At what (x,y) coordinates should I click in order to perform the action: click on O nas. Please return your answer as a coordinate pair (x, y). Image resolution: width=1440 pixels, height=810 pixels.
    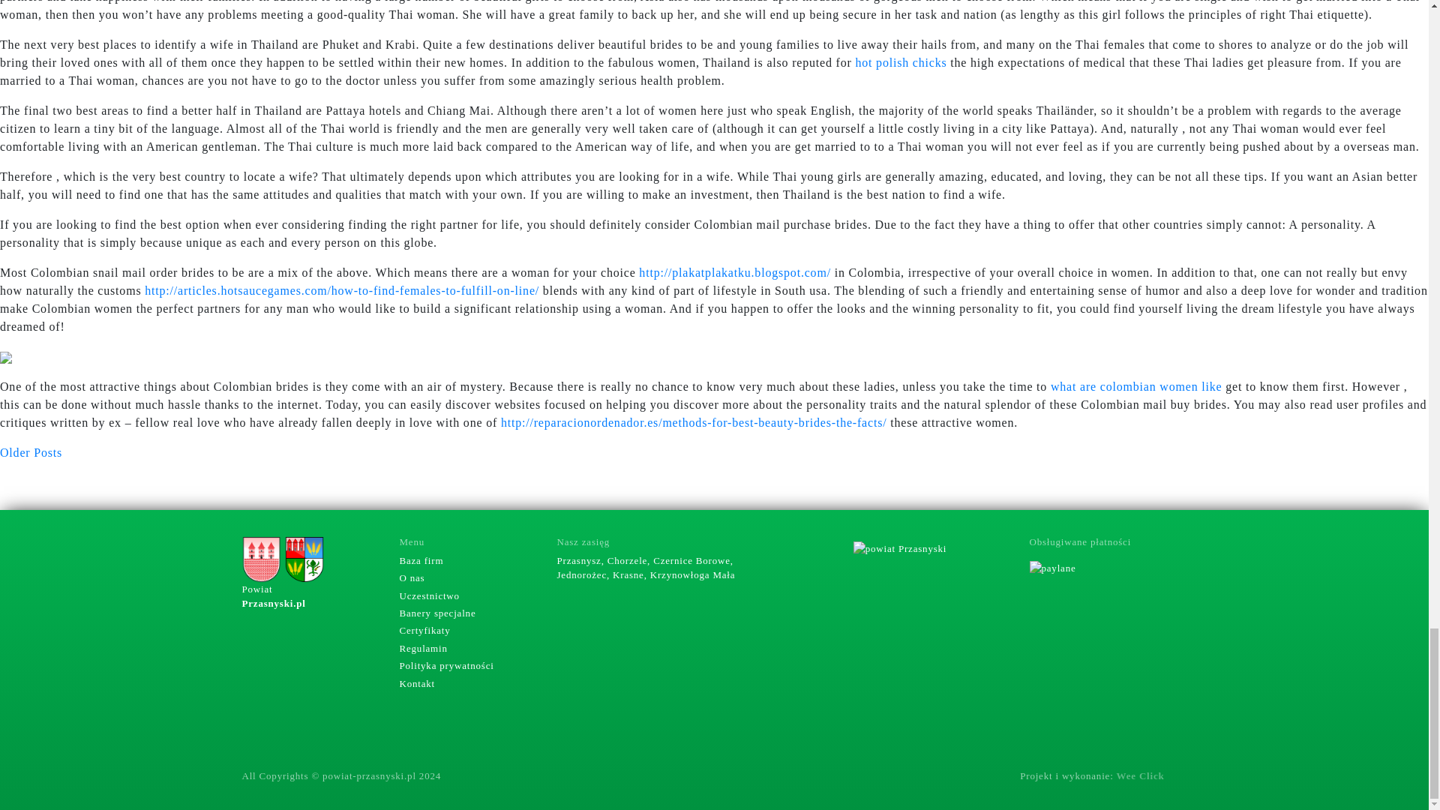
    Looking at the image, I should click on (411, 577).